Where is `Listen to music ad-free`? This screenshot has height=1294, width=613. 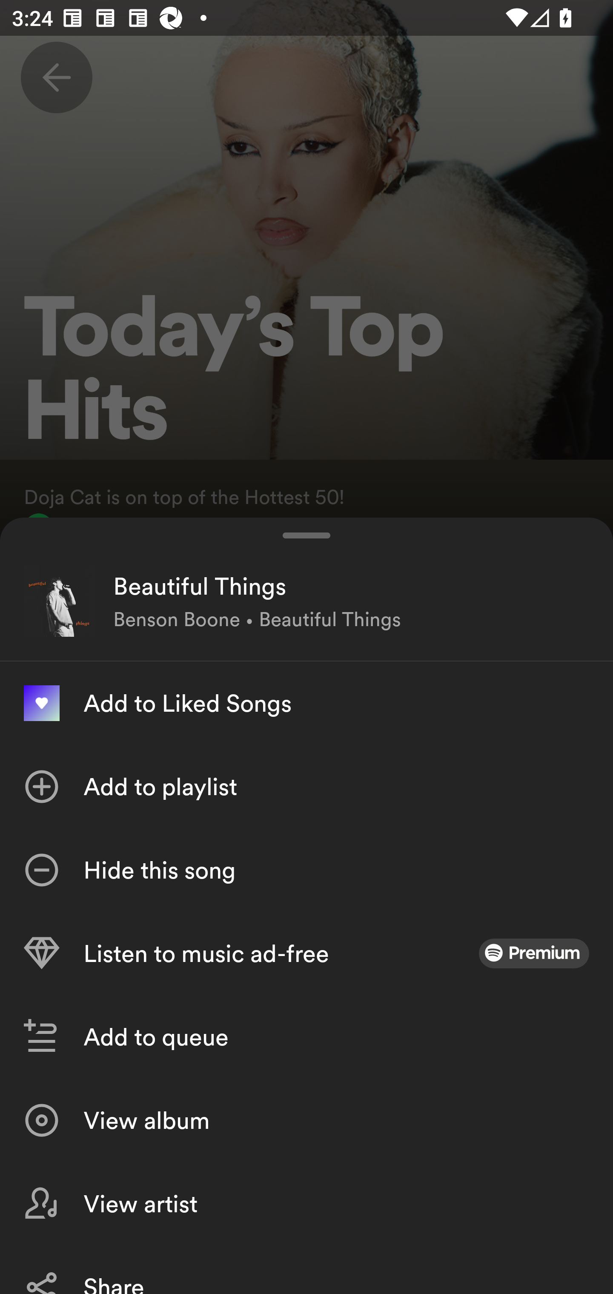 Listen to music ad-free is located at coordinates (306, 953).